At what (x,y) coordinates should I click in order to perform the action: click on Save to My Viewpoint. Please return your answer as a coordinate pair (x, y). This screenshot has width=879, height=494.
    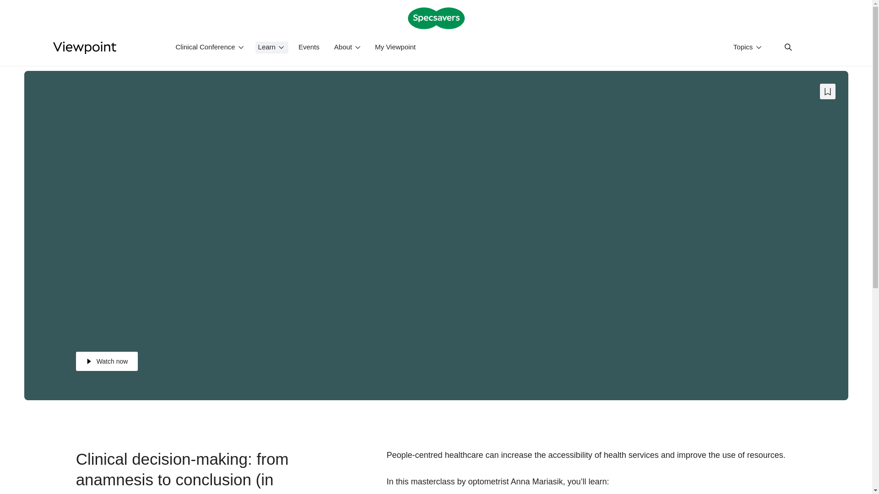
    Looking at the image, I should click on (827, 91).